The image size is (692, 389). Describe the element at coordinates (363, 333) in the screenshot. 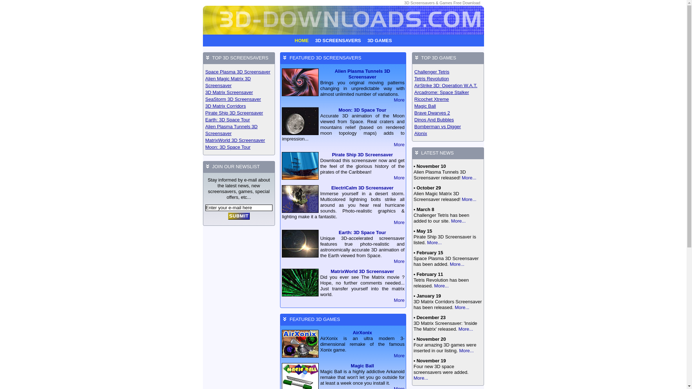

I see `AirXonix` at that location.